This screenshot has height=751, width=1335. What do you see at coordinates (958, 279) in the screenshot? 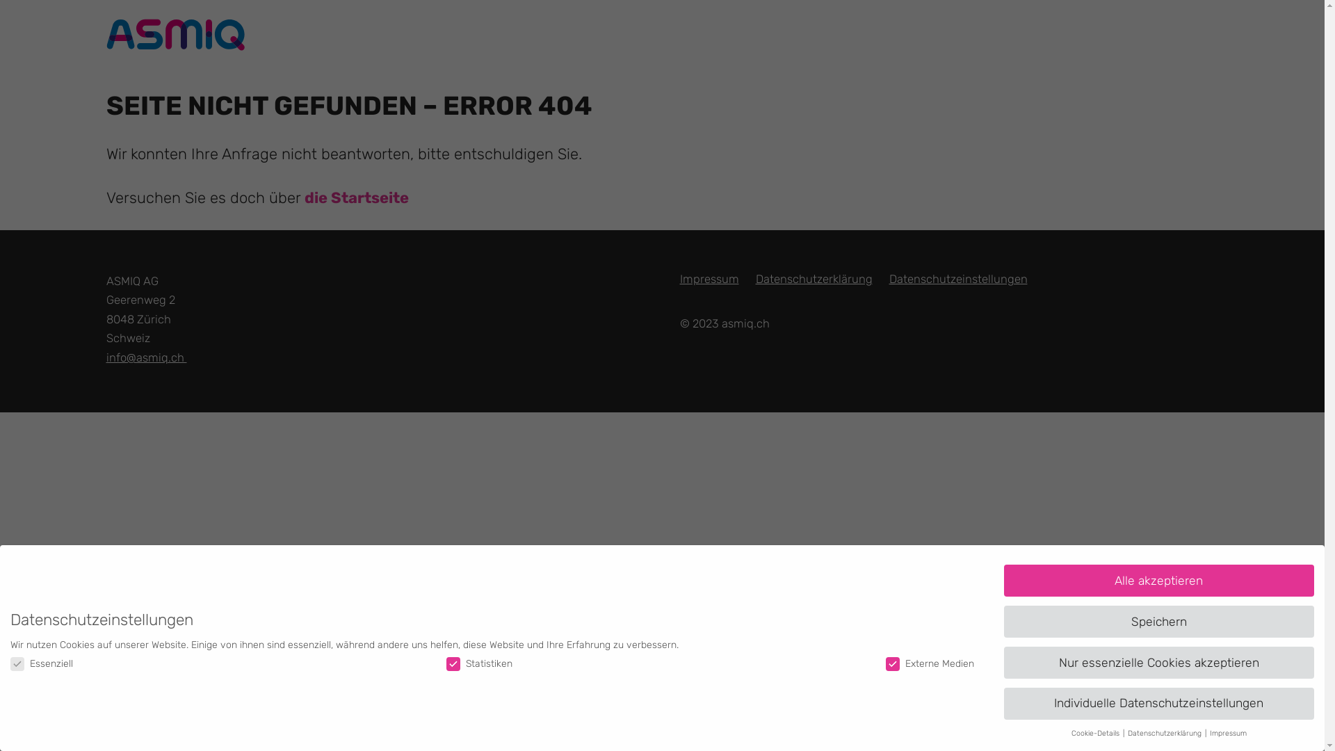
I see `Datenschutzeinstellungen` at bounding box center [958, 279].